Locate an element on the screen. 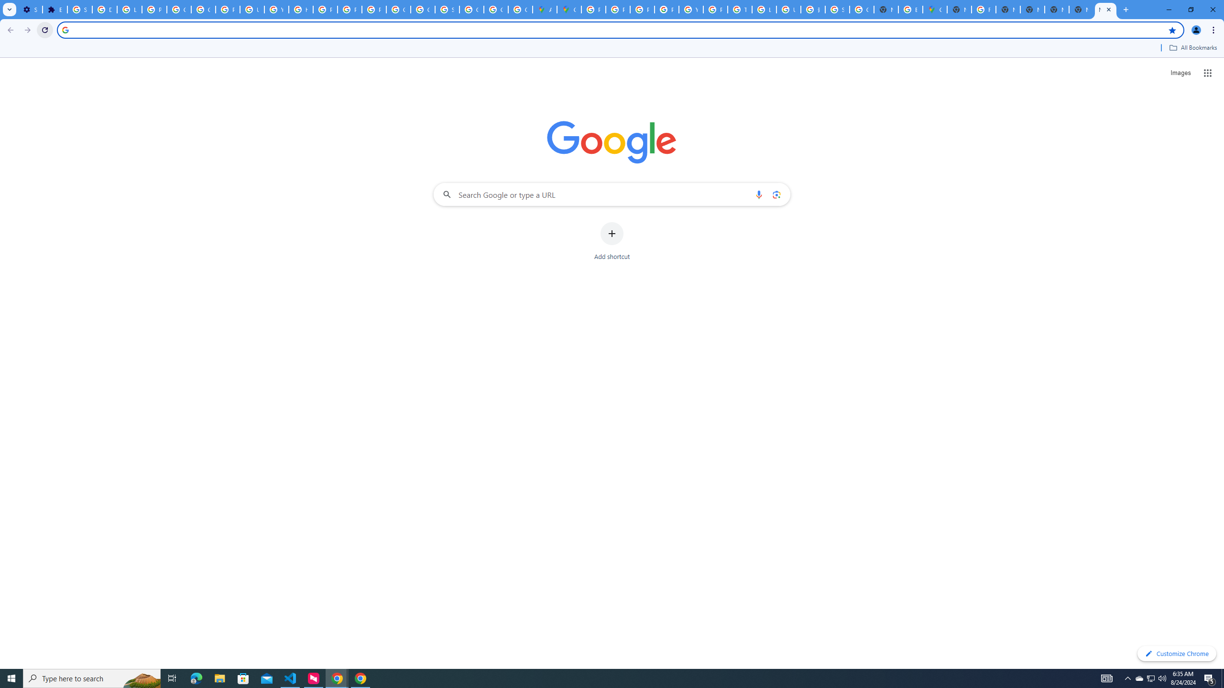  YouTube is located at coordinates (275, 10).